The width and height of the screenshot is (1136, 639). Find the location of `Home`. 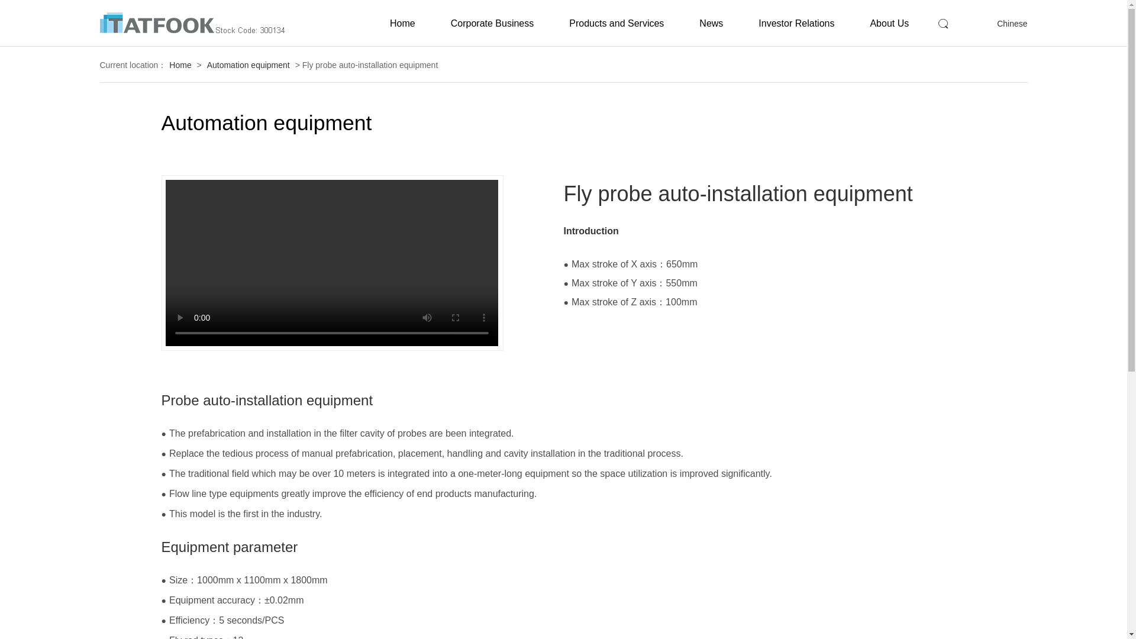

Home is located at coordinates (402, 22).